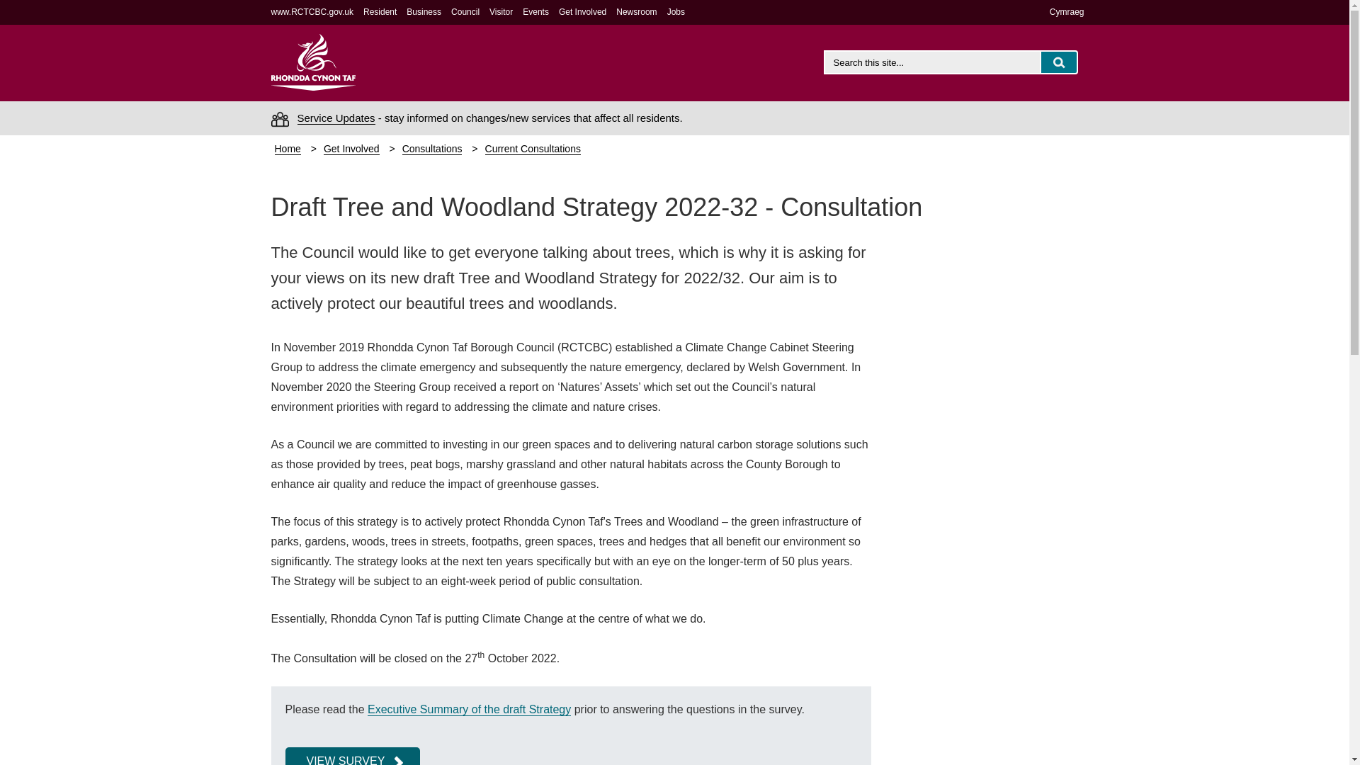 Image resolution: width=1360 pixels, height=765 pixels. What do you see at coordinates (380, 11) in the screenshot?
I see `Resident` at bounding box center [380, 11].